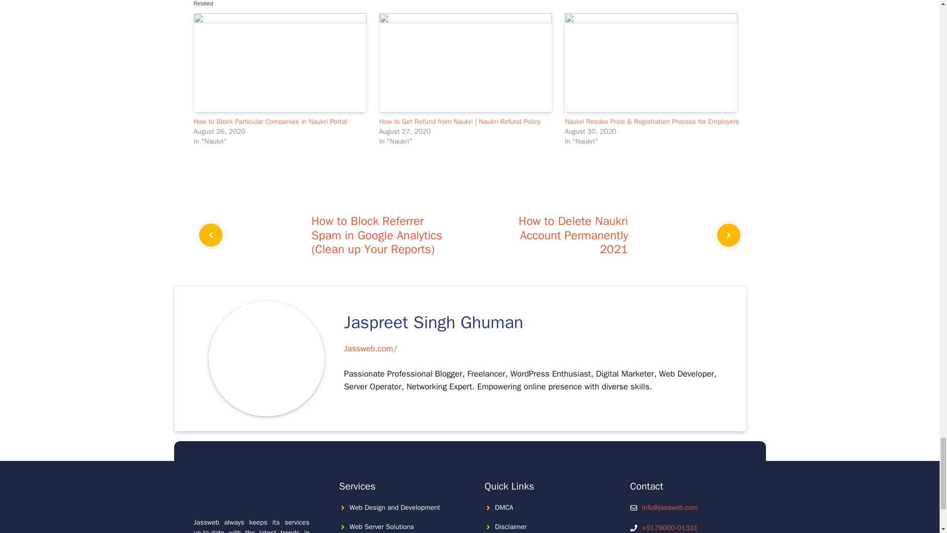  What do you see at coordinates (270, 121) in the screenshot?
I see `How to Block Particular Companies in Naukri Portal` at bounding box center [270, 121].